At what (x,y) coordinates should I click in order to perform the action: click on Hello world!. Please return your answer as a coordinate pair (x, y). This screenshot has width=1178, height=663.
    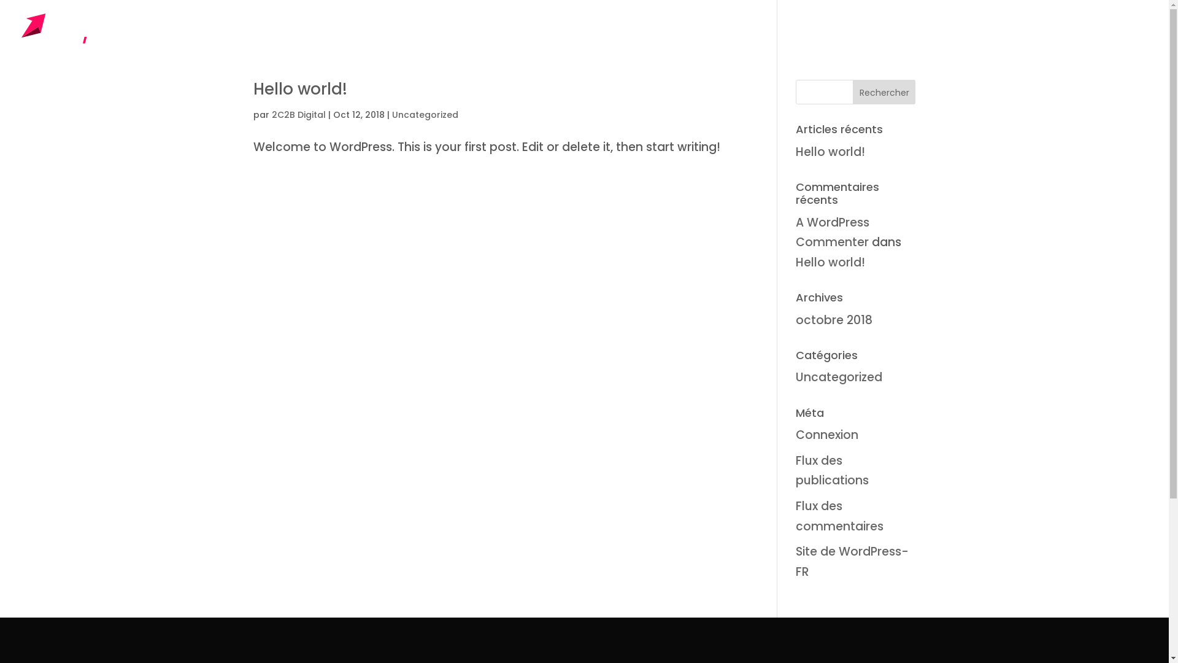
    Looking at the image, I should click on (299, 89).